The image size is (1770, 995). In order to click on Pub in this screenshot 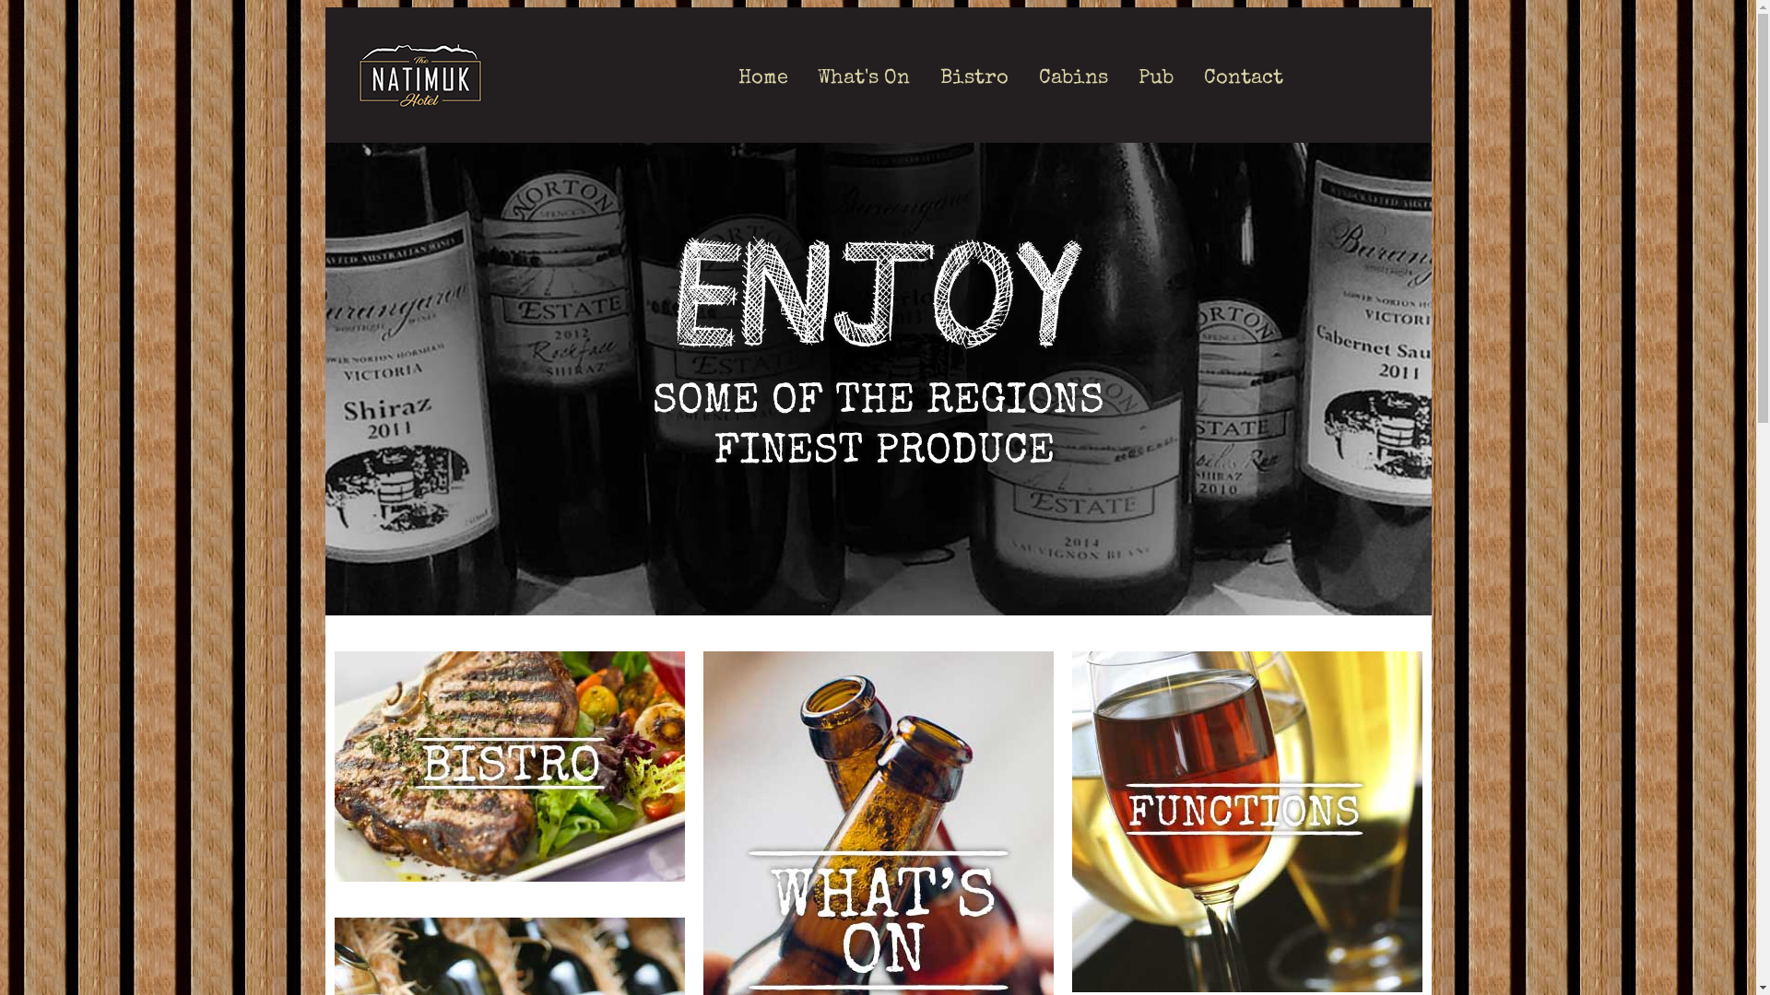, I will do `click(1155, 79)`.